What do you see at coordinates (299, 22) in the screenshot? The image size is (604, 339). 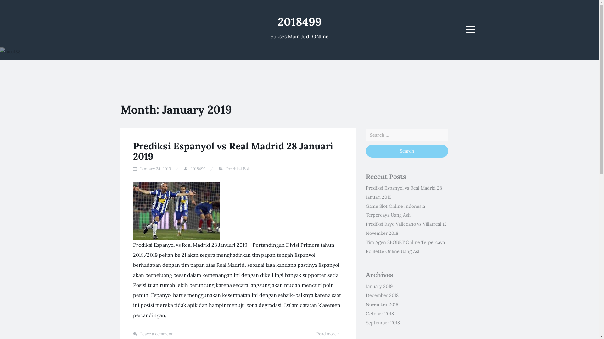 I see `2018499` at bounding box center [299, 22].